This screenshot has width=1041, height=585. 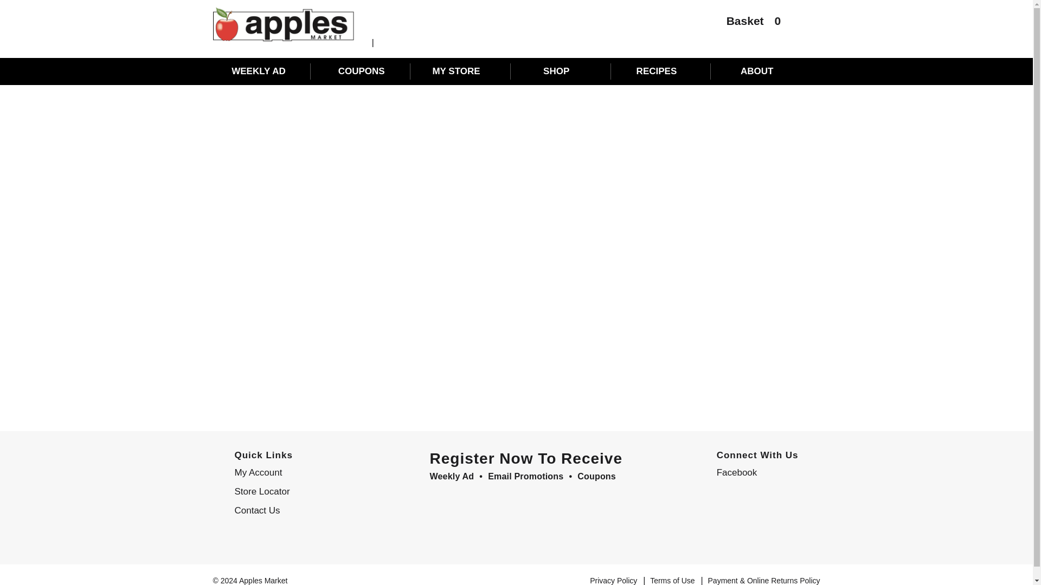 What do you see at coordinates (748, 24) in the screenshot?
I see `Basket0` at bounding box center [748, 24].